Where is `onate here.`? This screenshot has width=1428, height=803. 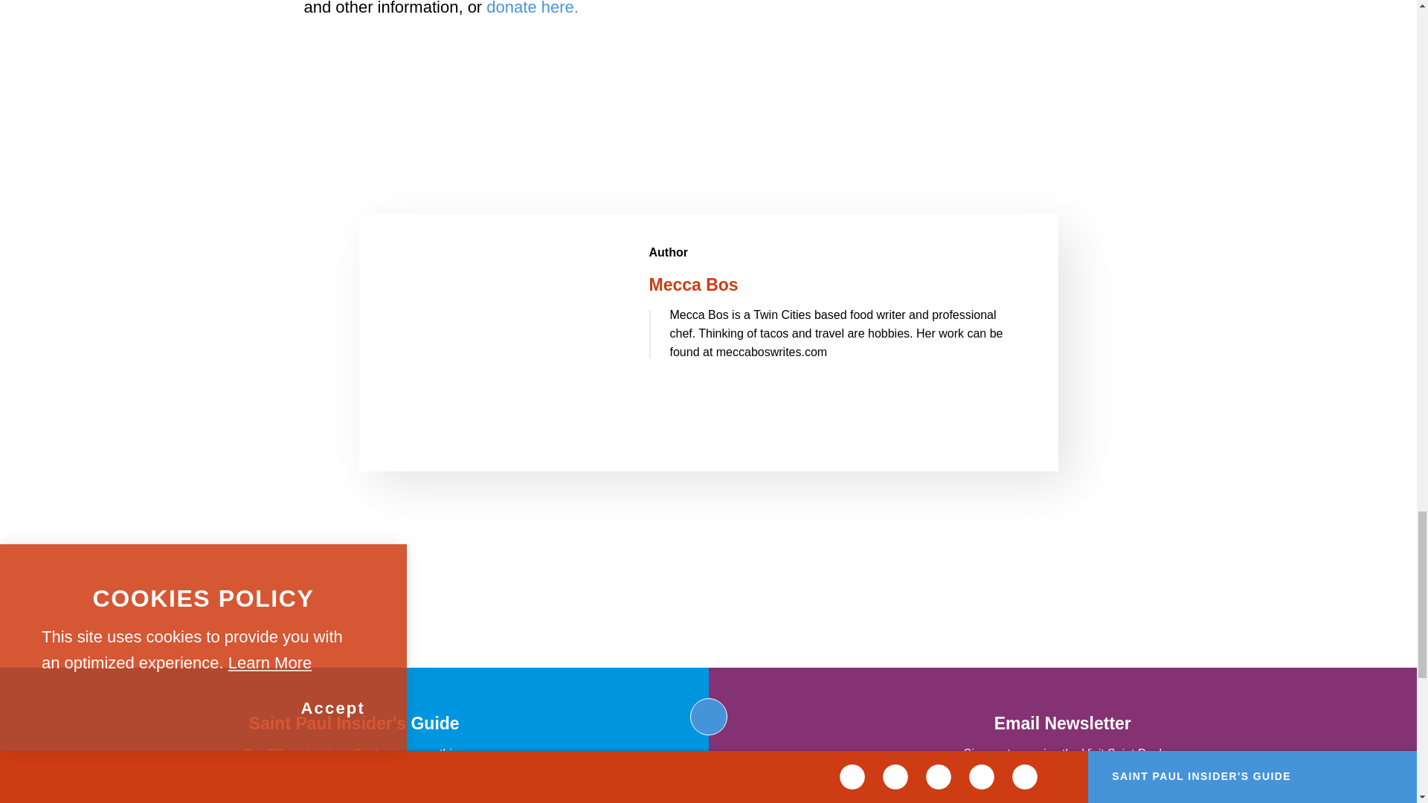 onate here. is located at coordinates (537, 7).